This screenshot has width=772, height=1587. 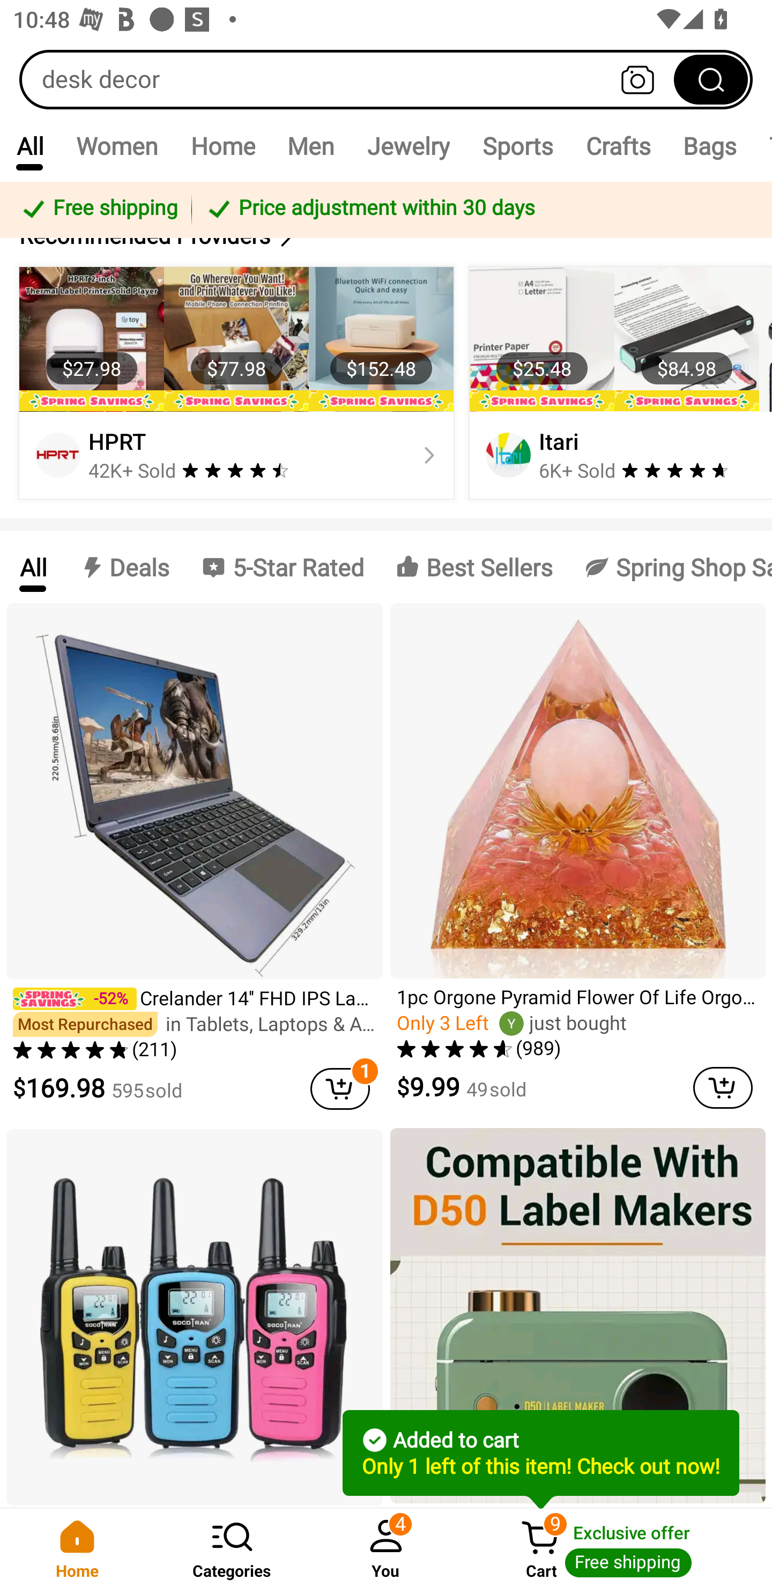 I want to click on $27.98 $77.98 $152.48 HPRT 42K+ Sold, so click(x=236, y=382).